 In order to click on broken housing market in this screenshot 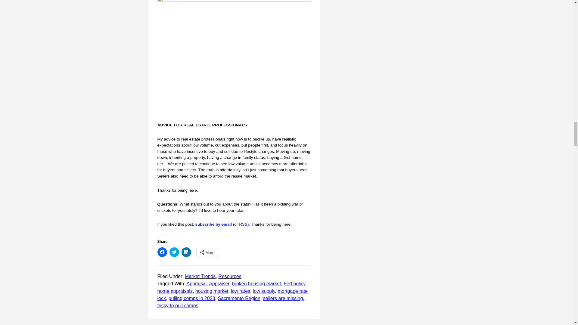, I will do `click(256, 283)`.